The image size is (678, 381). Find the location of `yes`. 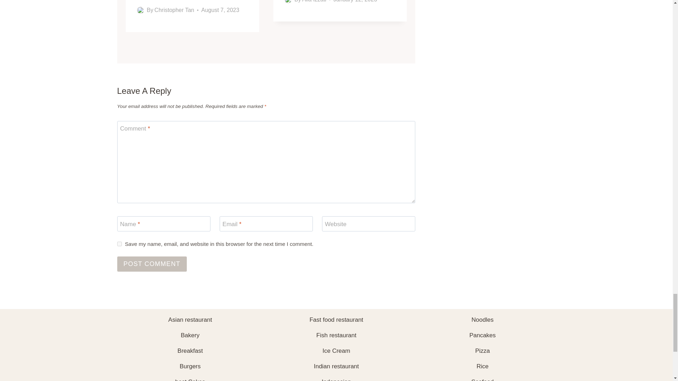

yes is located at coordinates (119, 243).